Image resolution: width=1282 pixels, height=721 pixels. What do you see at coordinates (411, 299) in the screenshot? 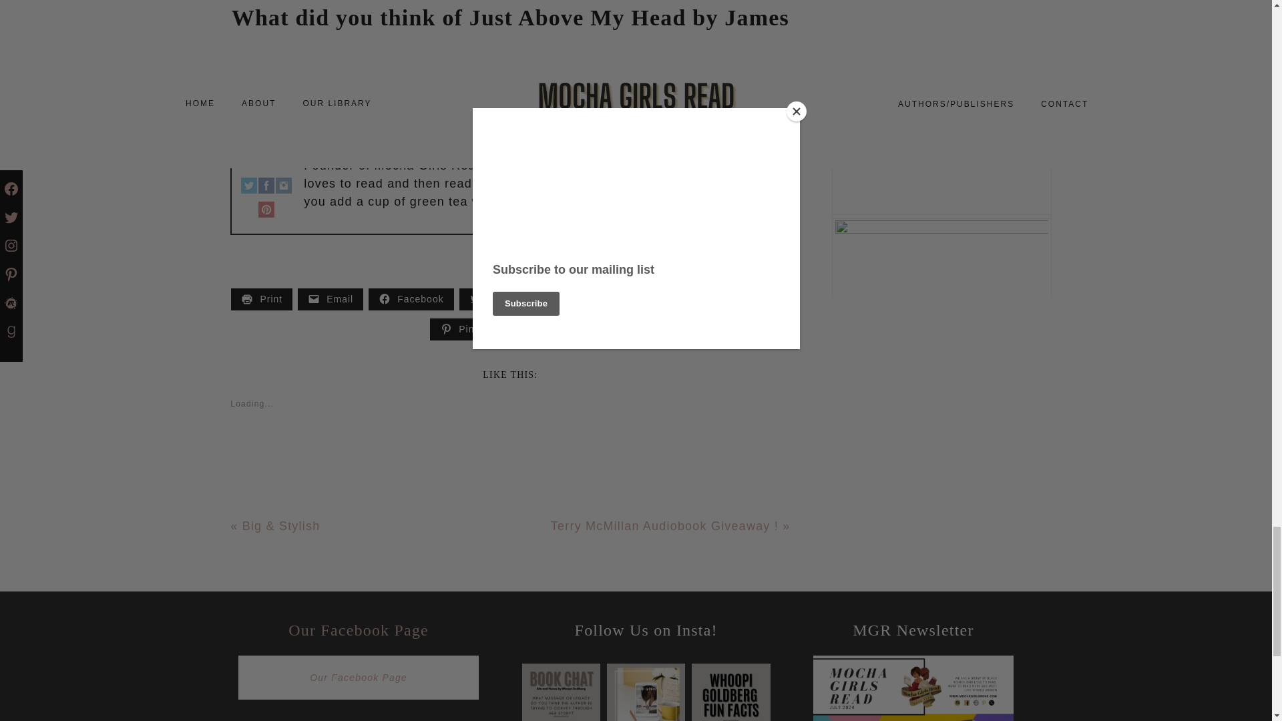
I see `Click to share on Facebook` at bounding box center [411, 299].